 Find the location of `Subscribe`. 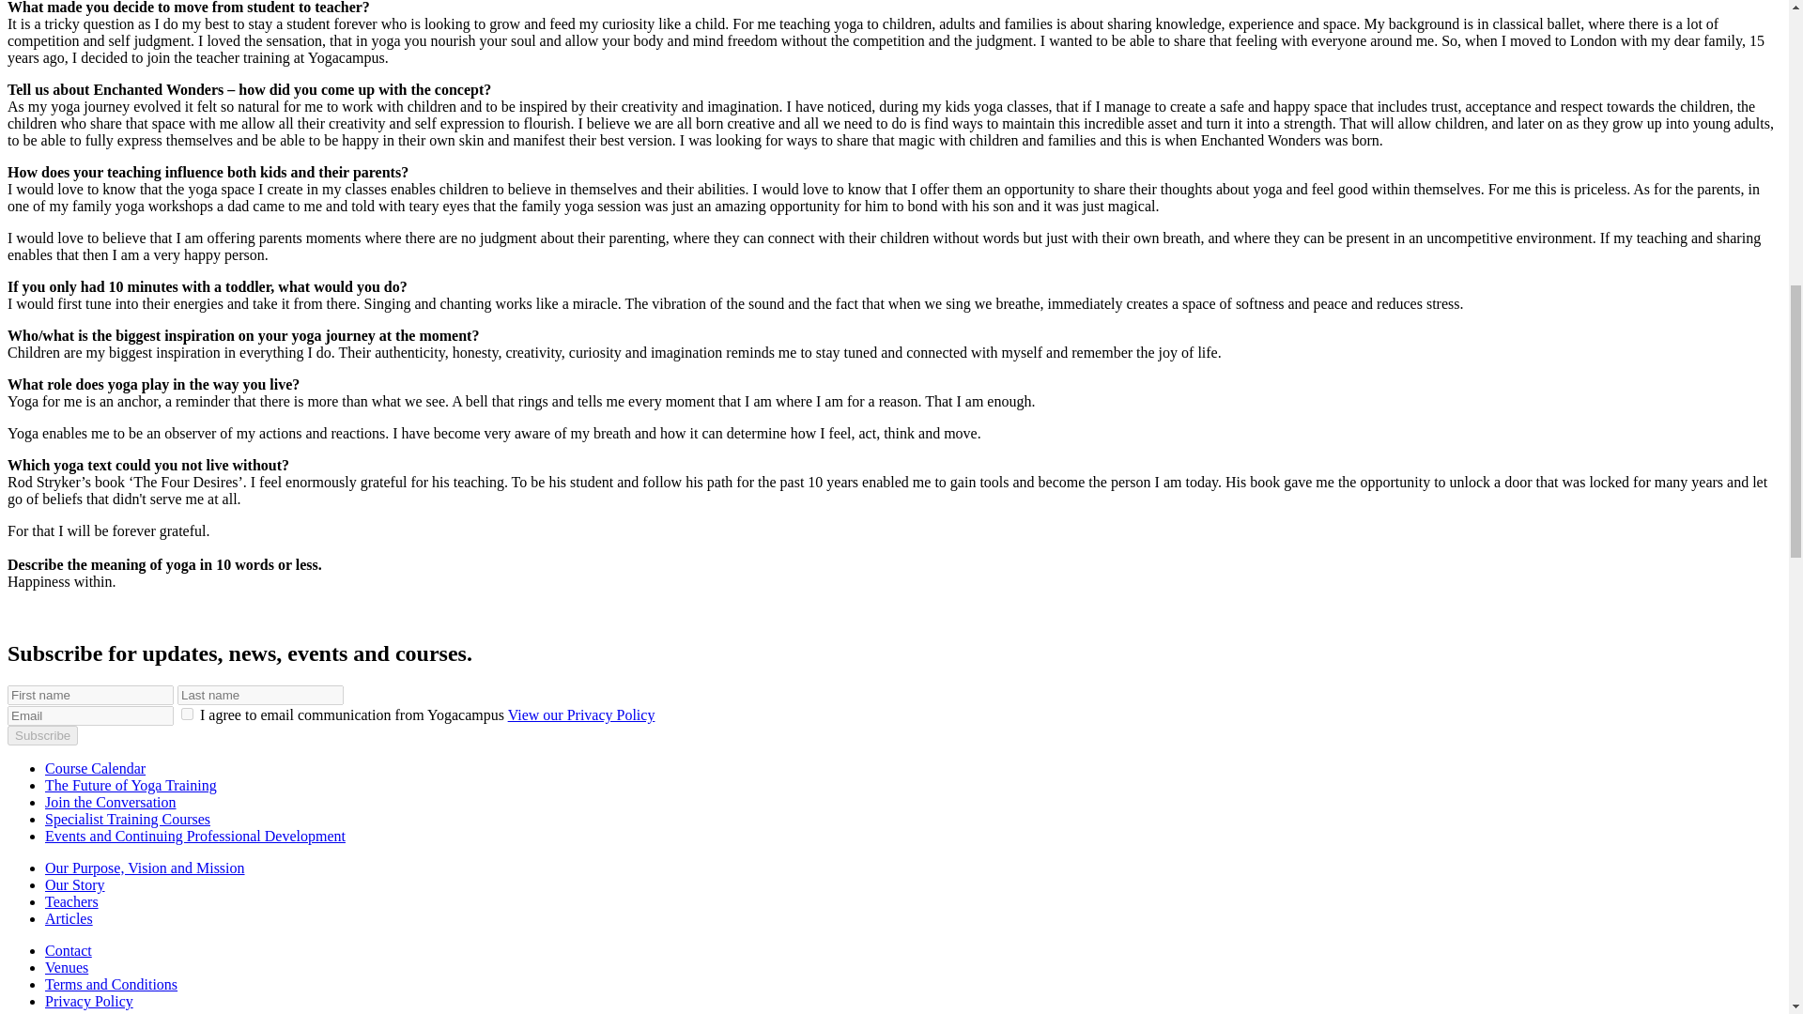

Subscribe is located at coordinates (41, 735).